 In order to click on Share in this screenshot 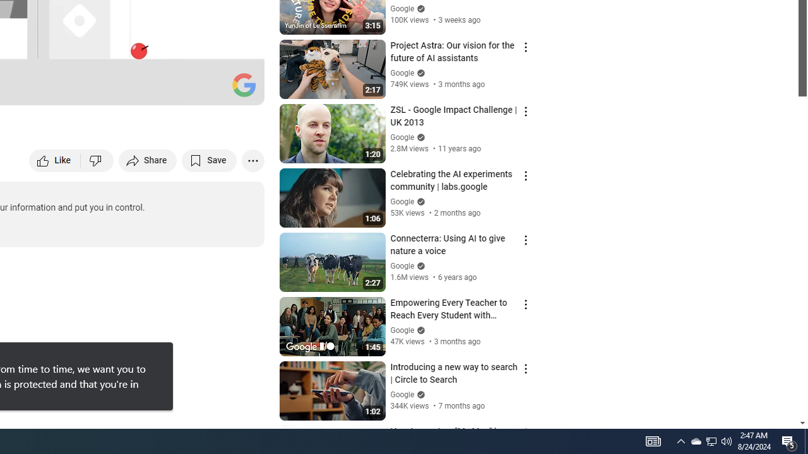, I will do `click(148, 160)`.